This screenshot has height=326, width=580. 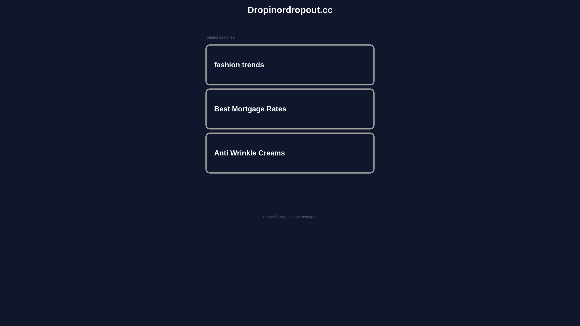 I want to click on Anti Wrinkle Creams, so click(x=290, y=153).